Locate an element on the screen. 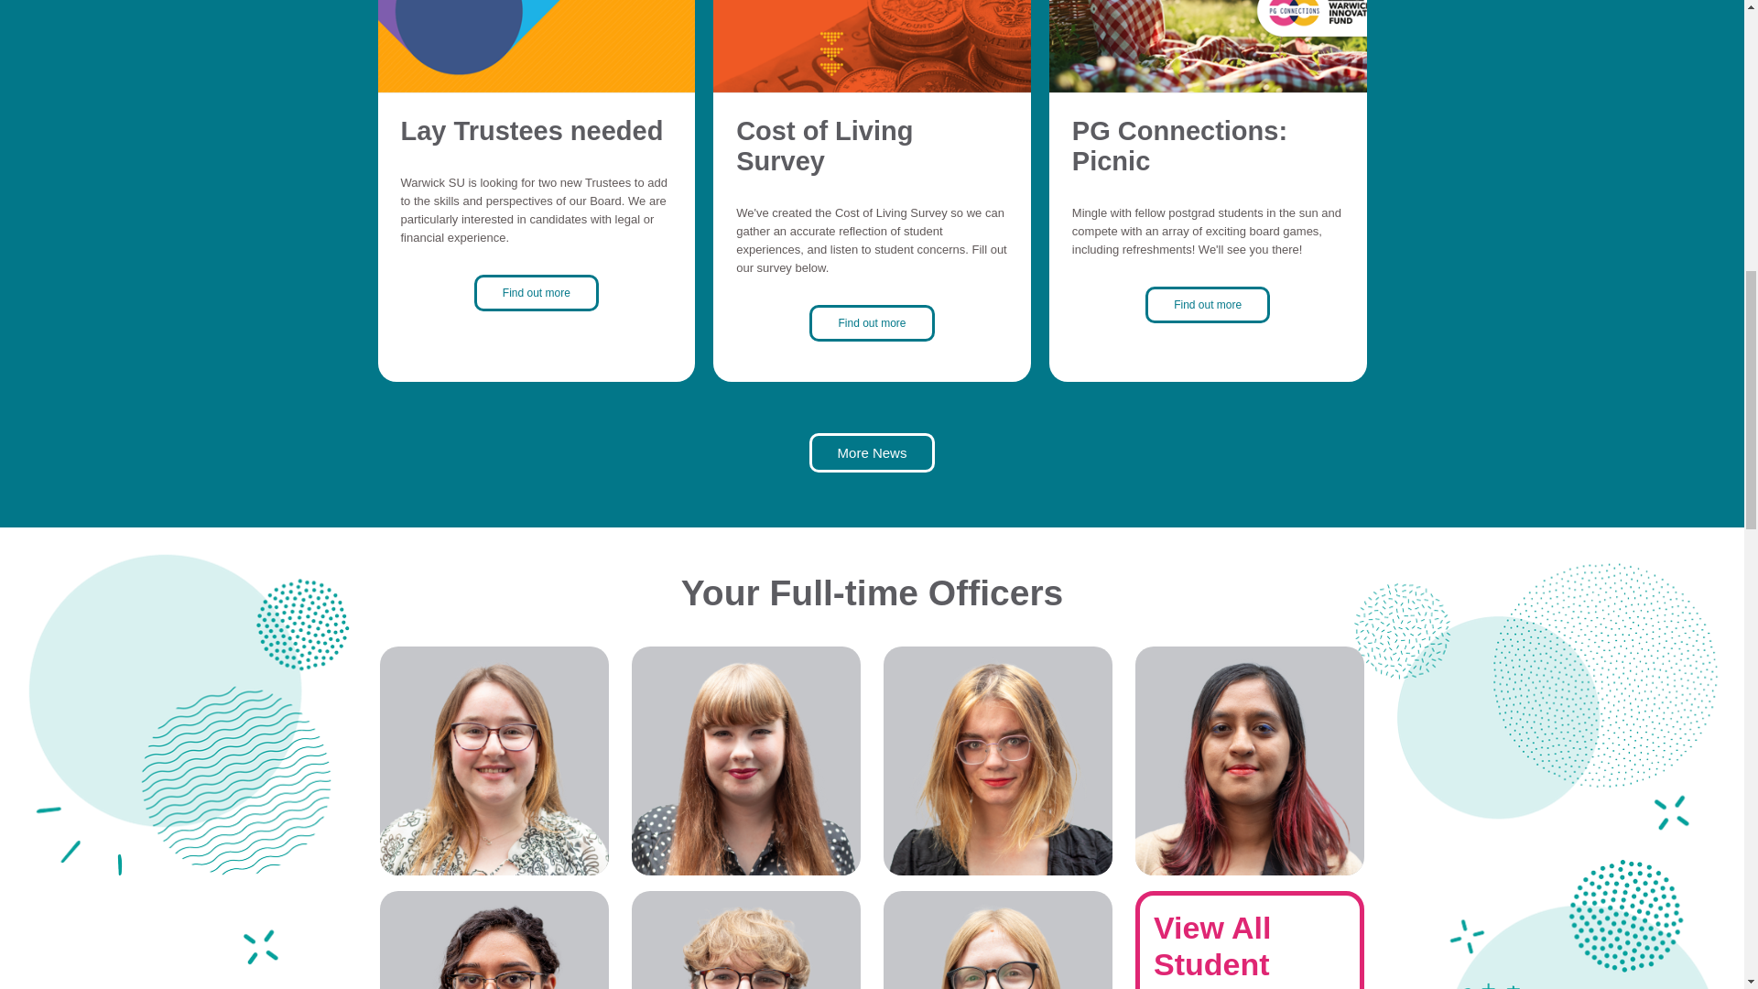 The image size is (1758, 989). Lay Trustees needed is located at coordinates (536, 49).